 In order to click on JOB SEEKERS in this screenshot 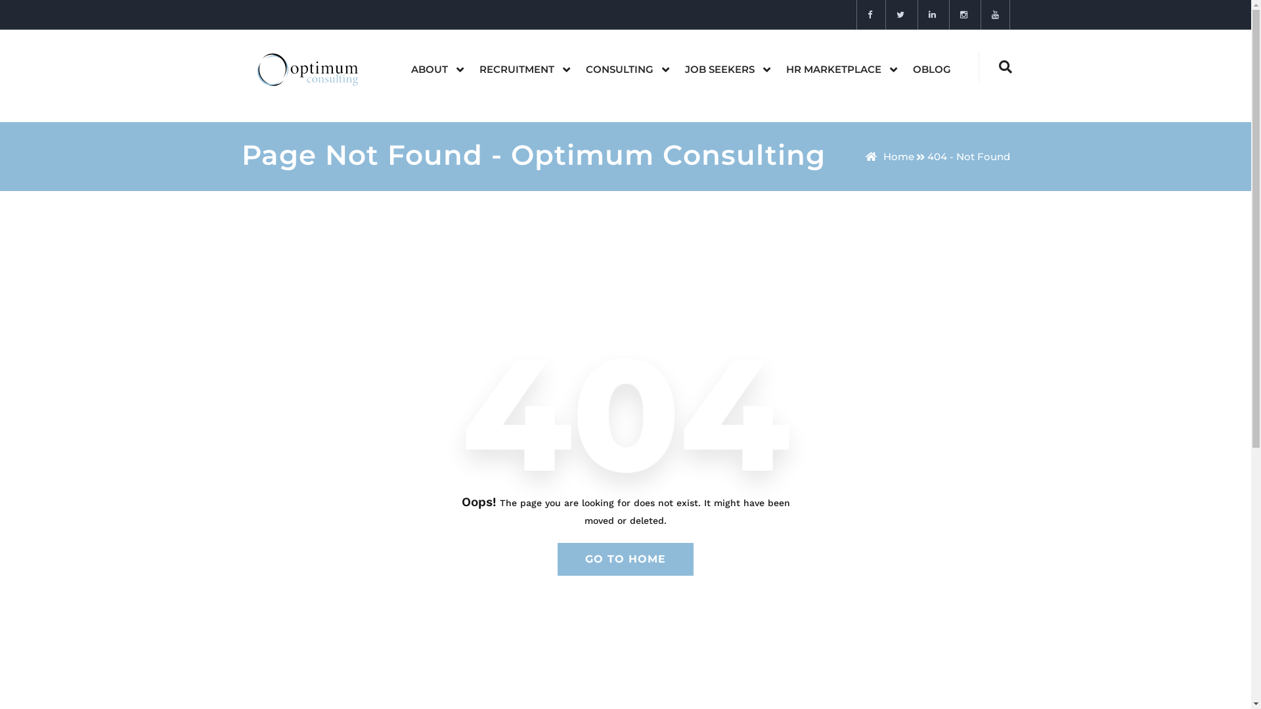, I will do `click(719, 70)`.